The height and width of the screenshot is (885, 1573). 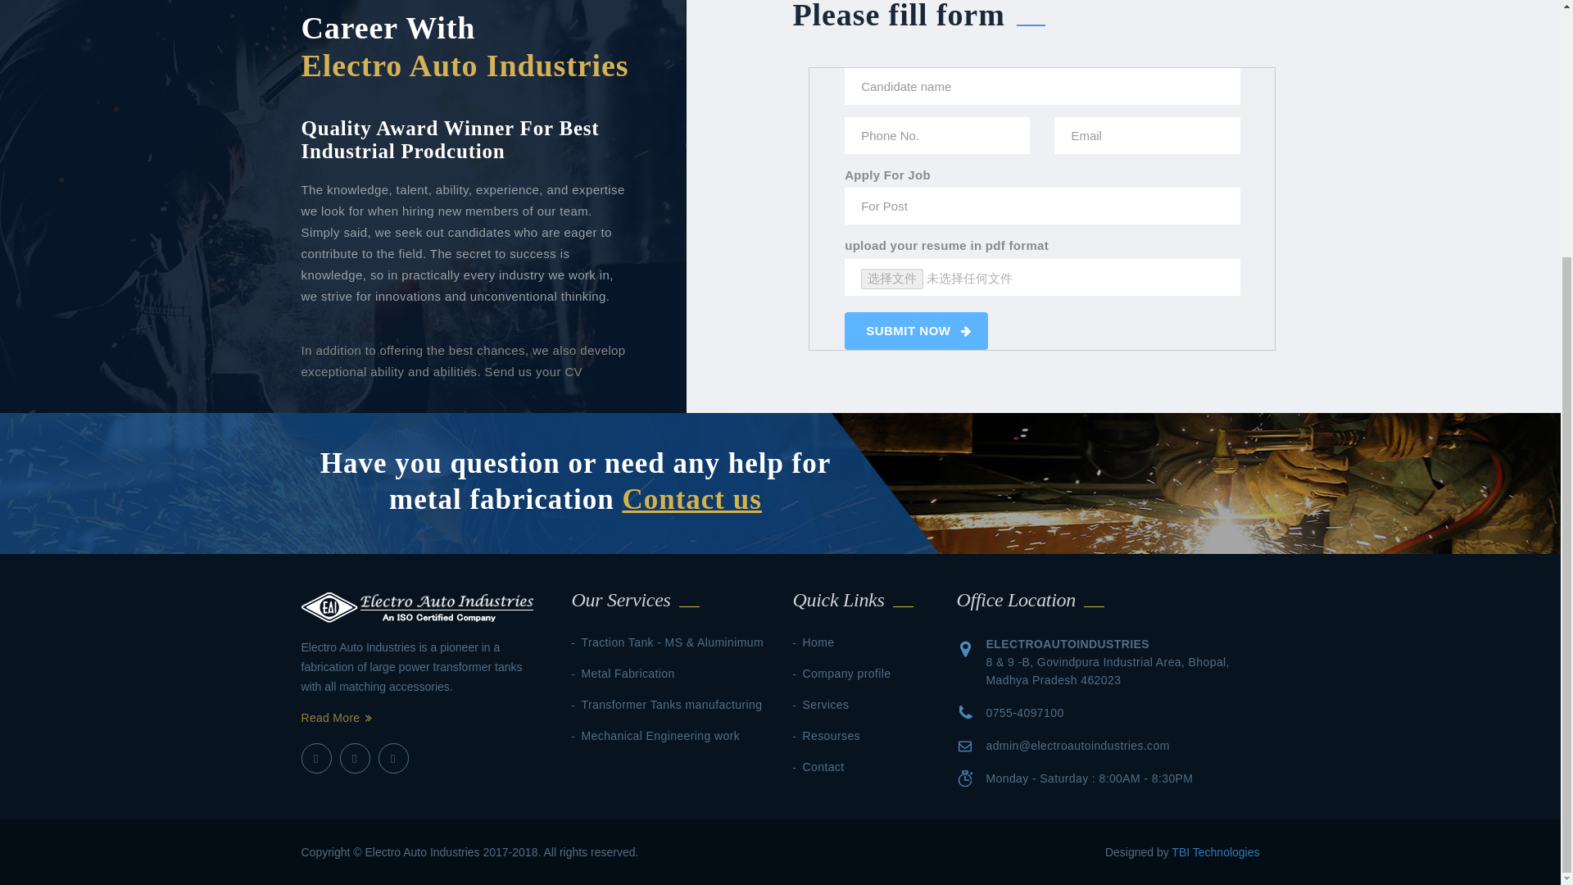 I want to click on Metal Fabrication, so click(x=628, y=674).